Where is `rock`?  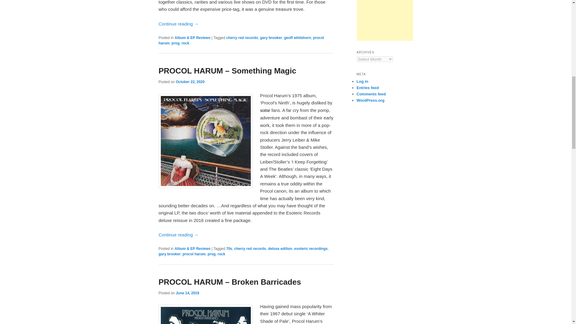 rock is located at coordinates (185, 43).